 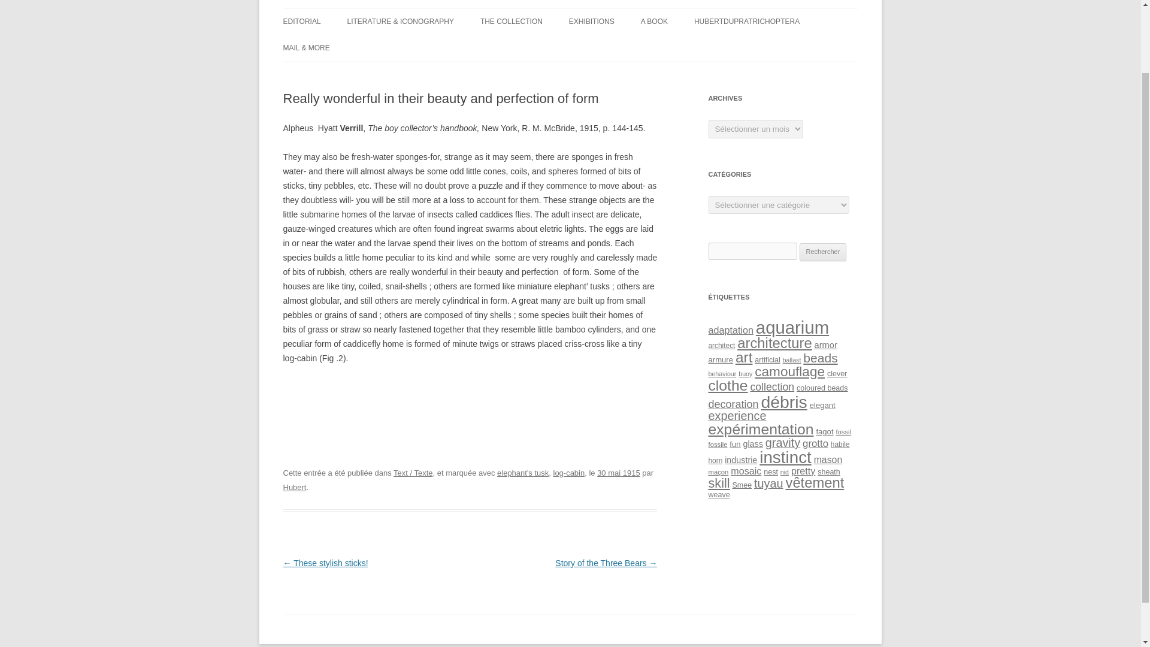 What do you see at coordinates (767, 360) in the screenshot?
I see `21 sujets` at bounding box center [767, 360].